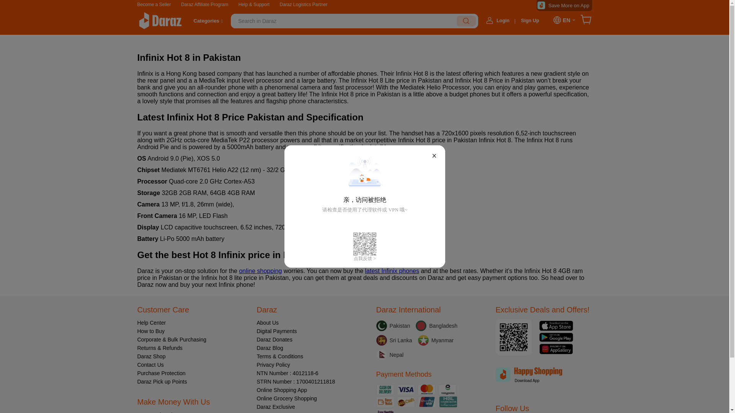  Describe the element at coordinates (206, 21) in the screenshot. I see `Categories` at that location.